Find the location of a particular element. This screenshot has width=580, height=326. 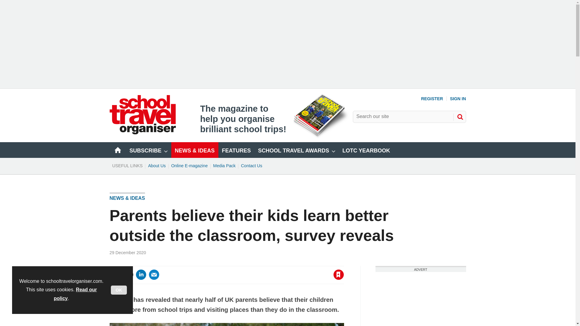

About Us is located at coordinates (157, 166).